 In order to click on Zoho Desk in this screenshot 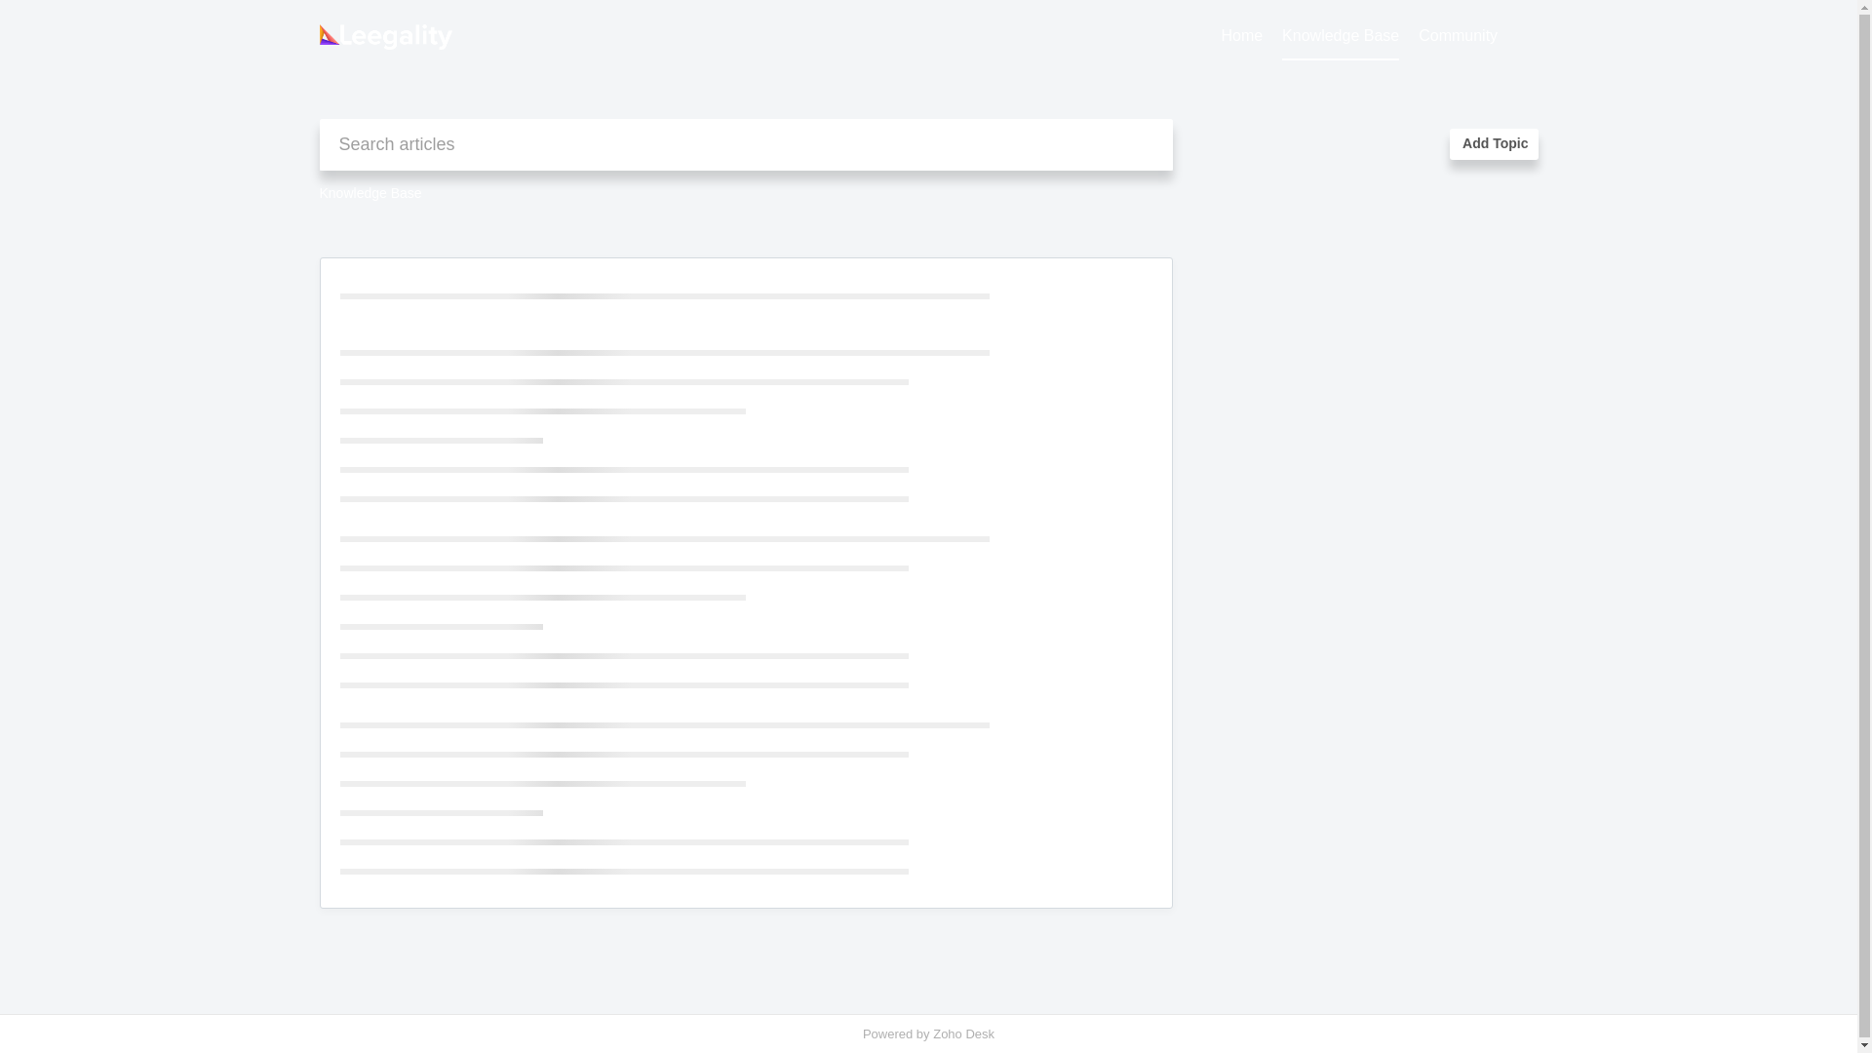, I will do `click(963, 1033)`.